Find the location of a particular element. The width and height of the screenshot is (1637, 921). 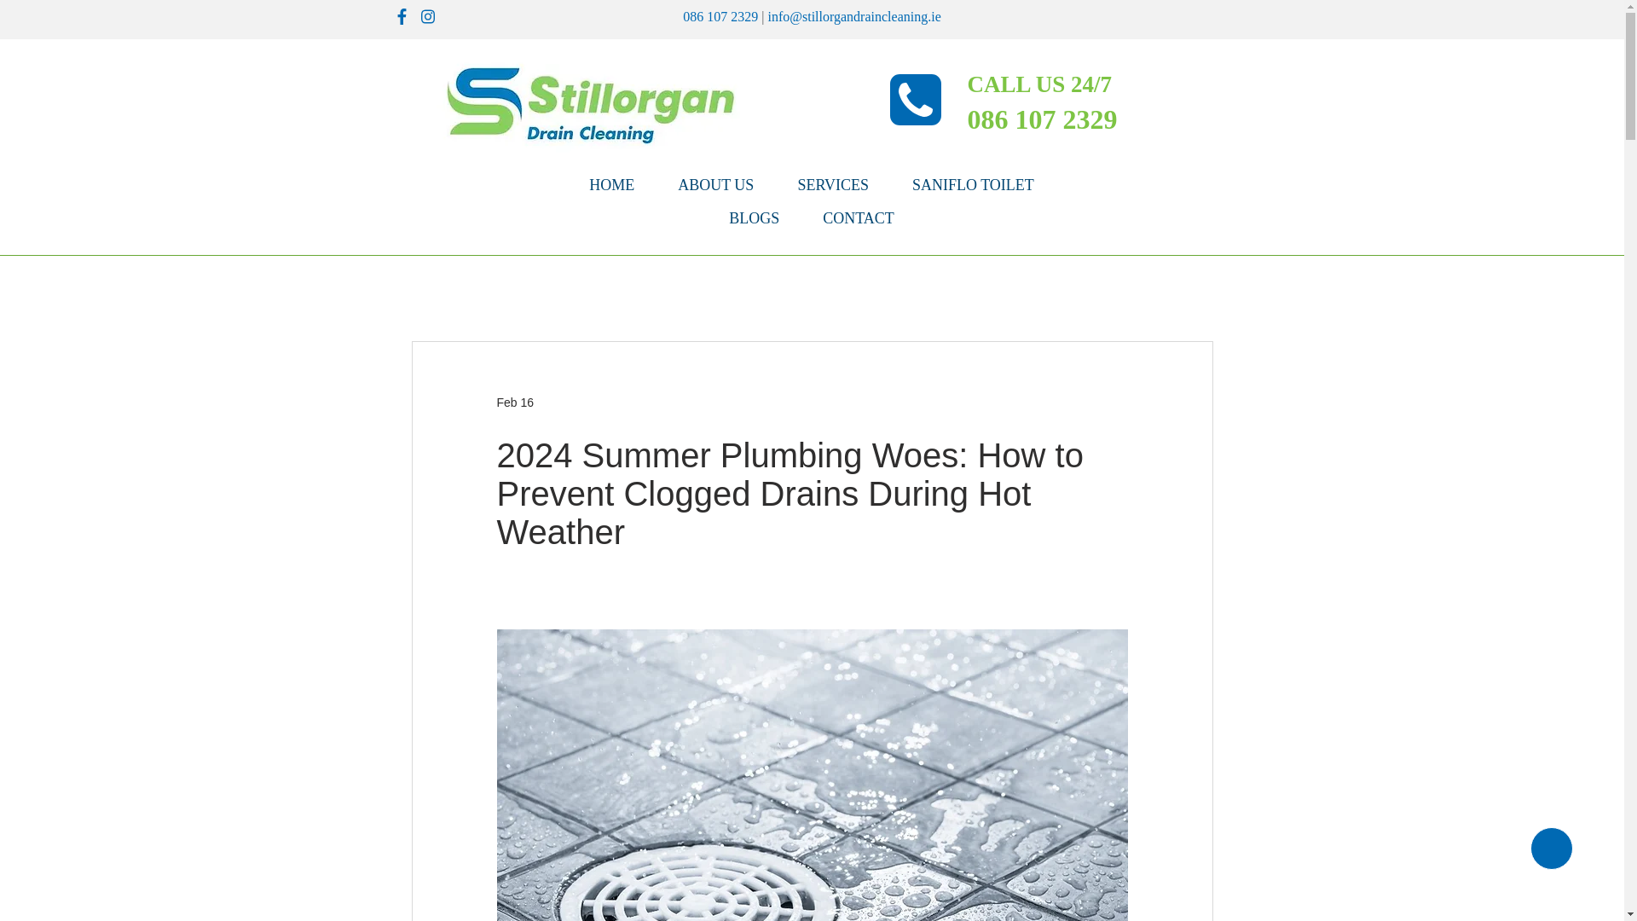

CONTACT is located at coordinates (859, 218).